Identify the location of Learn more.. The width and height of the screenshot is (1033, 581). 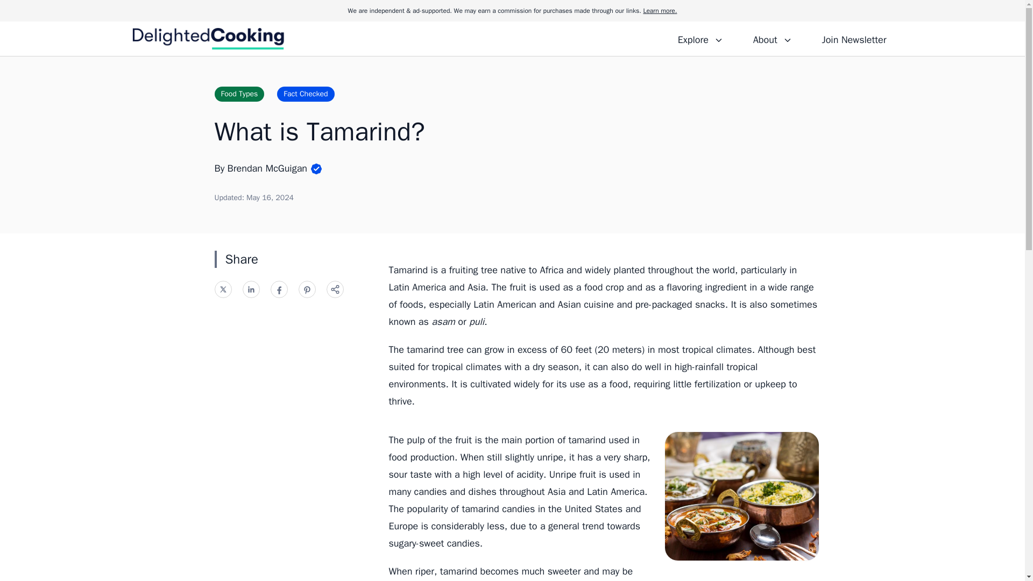
(660, 11).